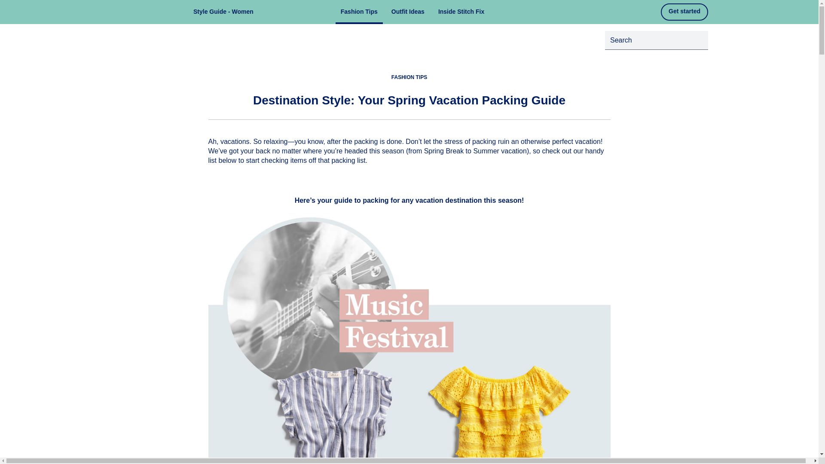  Describe the element at coordinates (408, 12) in the screenshot. I see `Outfit Ideas` at that location.